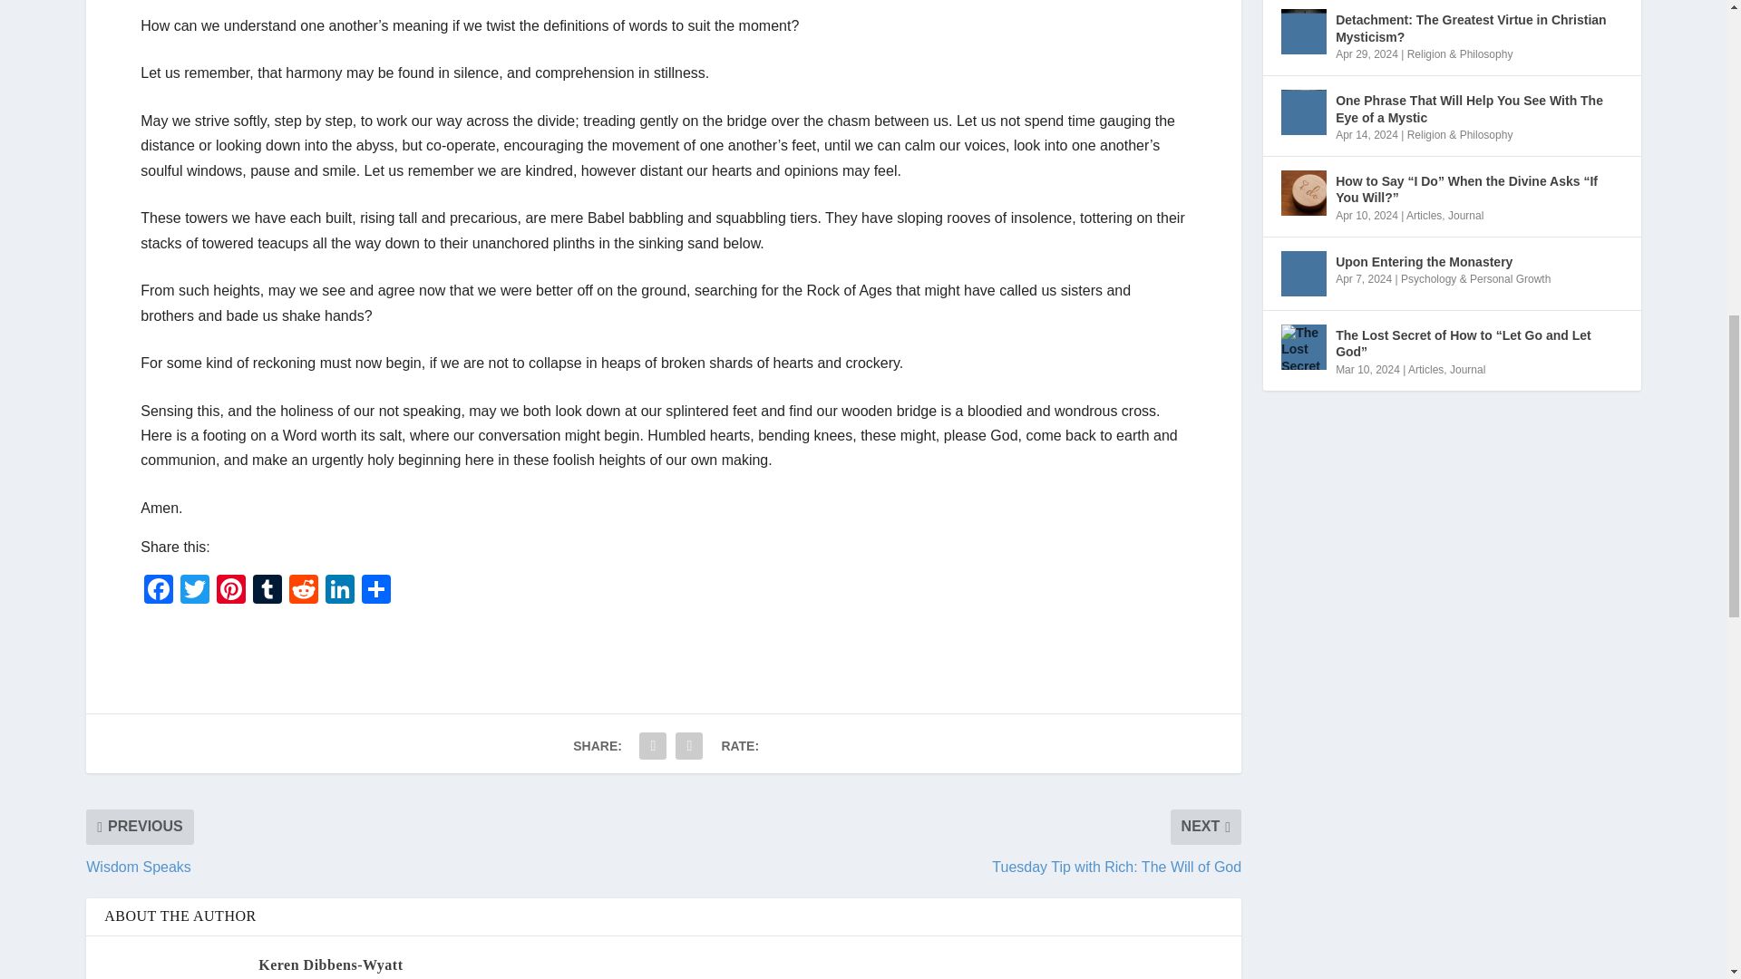 This screenshot has width=1741, height=979. I want to click on Tumblr, so click(267, 591).